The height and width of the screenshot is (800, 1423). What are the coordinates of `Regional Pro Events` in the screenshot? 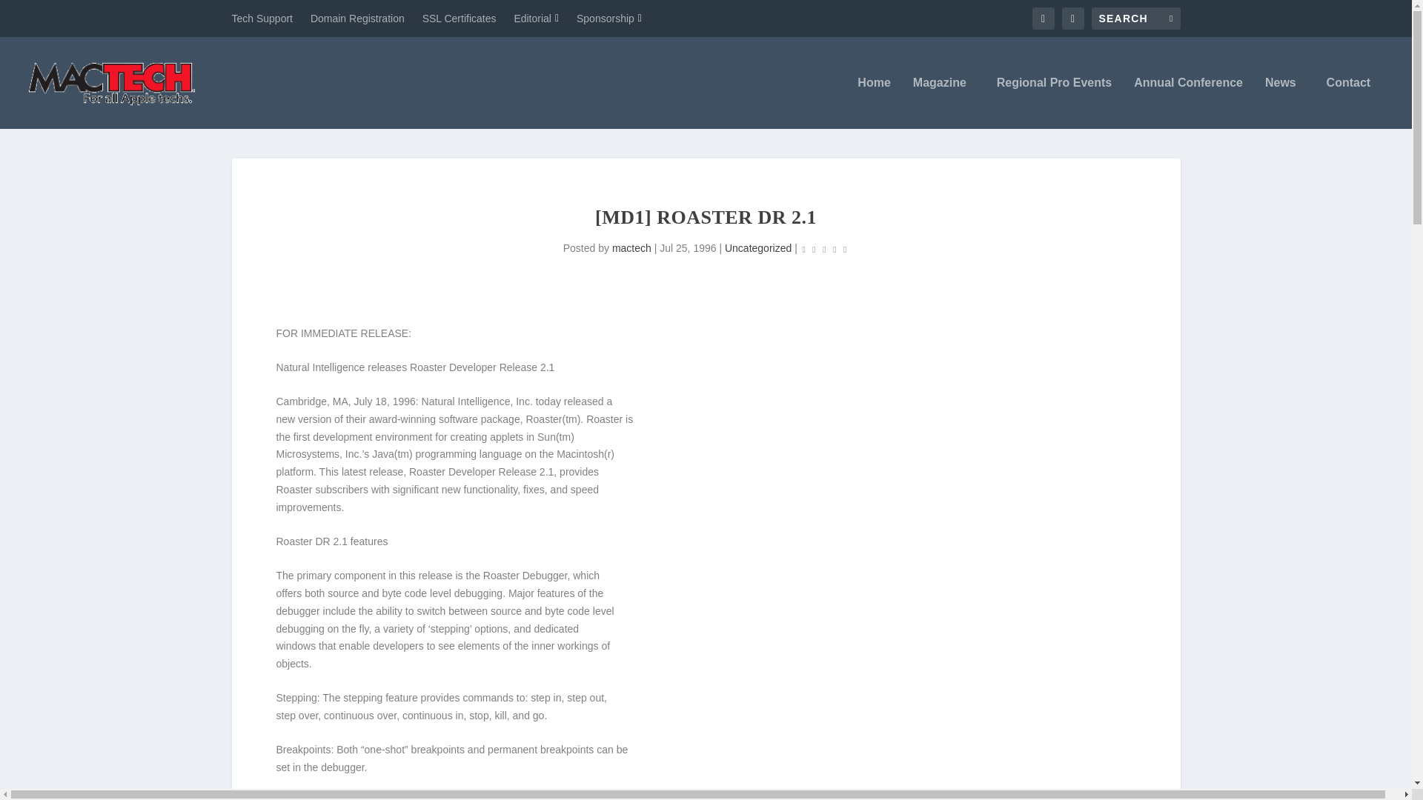 It's located at (1055, 102).